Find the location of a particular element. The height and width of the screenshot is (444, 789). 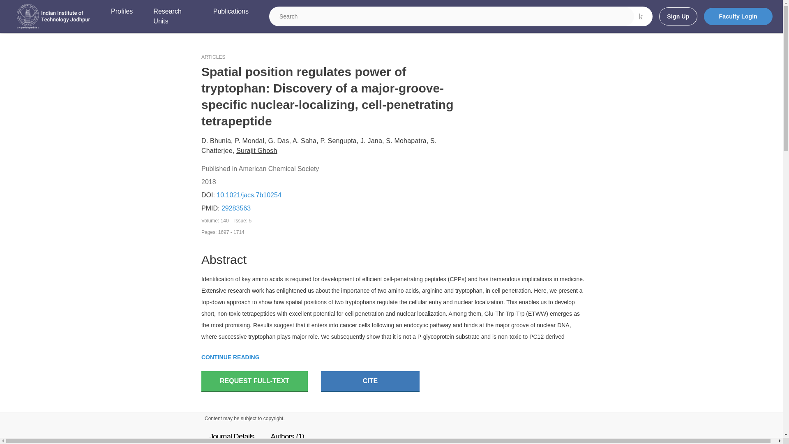

Faculty Login is located at coordinates (738, 16).